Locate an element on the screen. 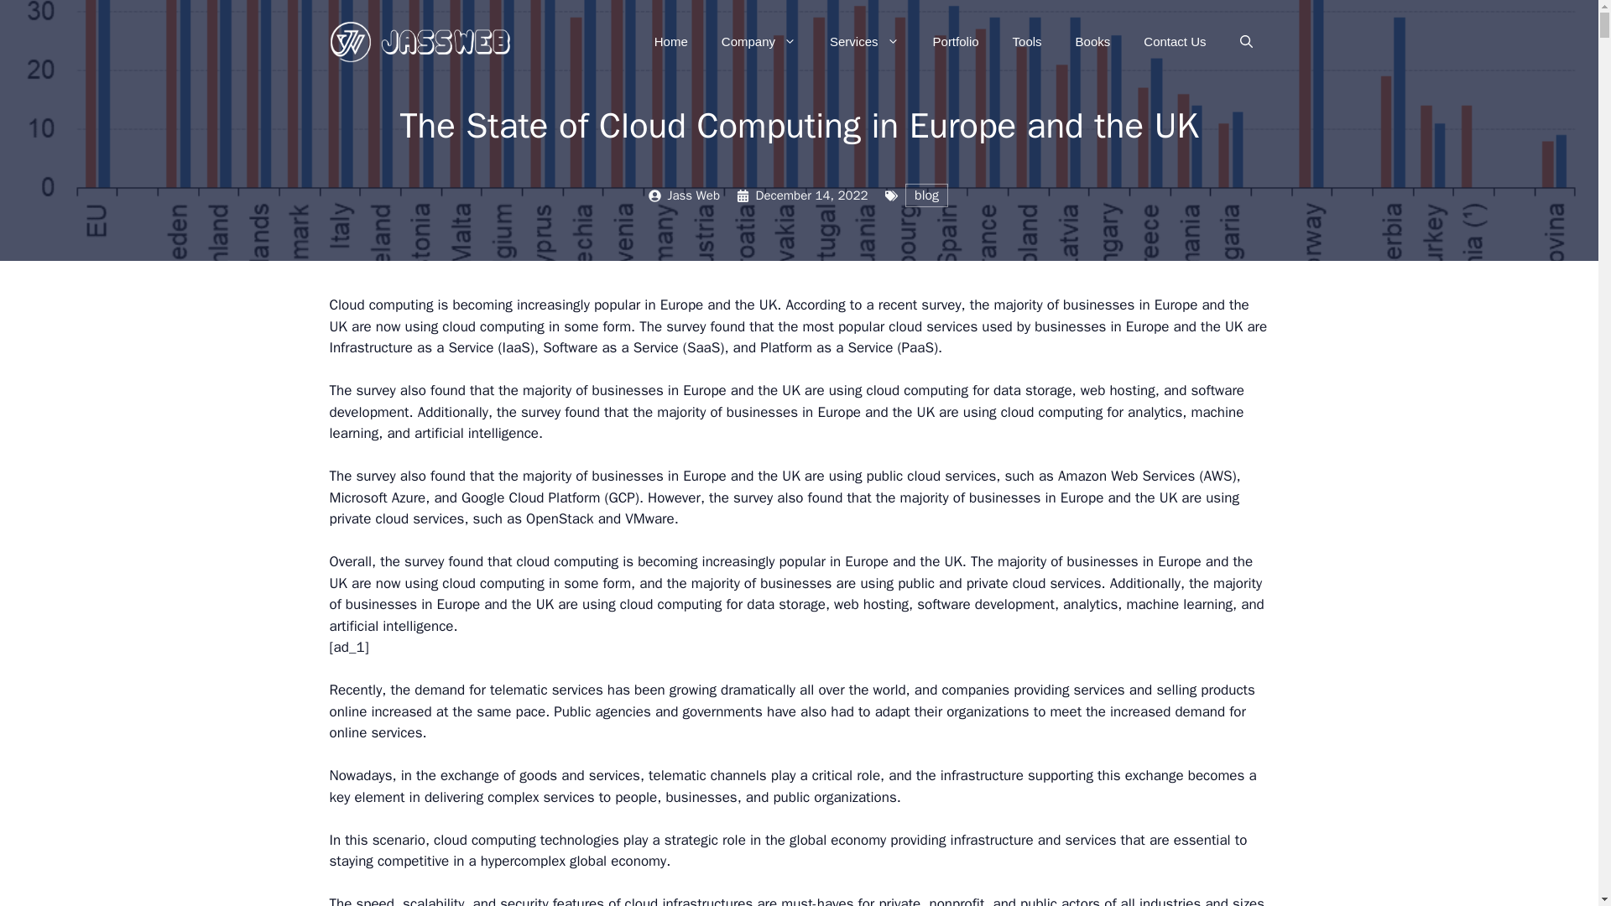  Contact Us is located at coordinates (1175, 42).